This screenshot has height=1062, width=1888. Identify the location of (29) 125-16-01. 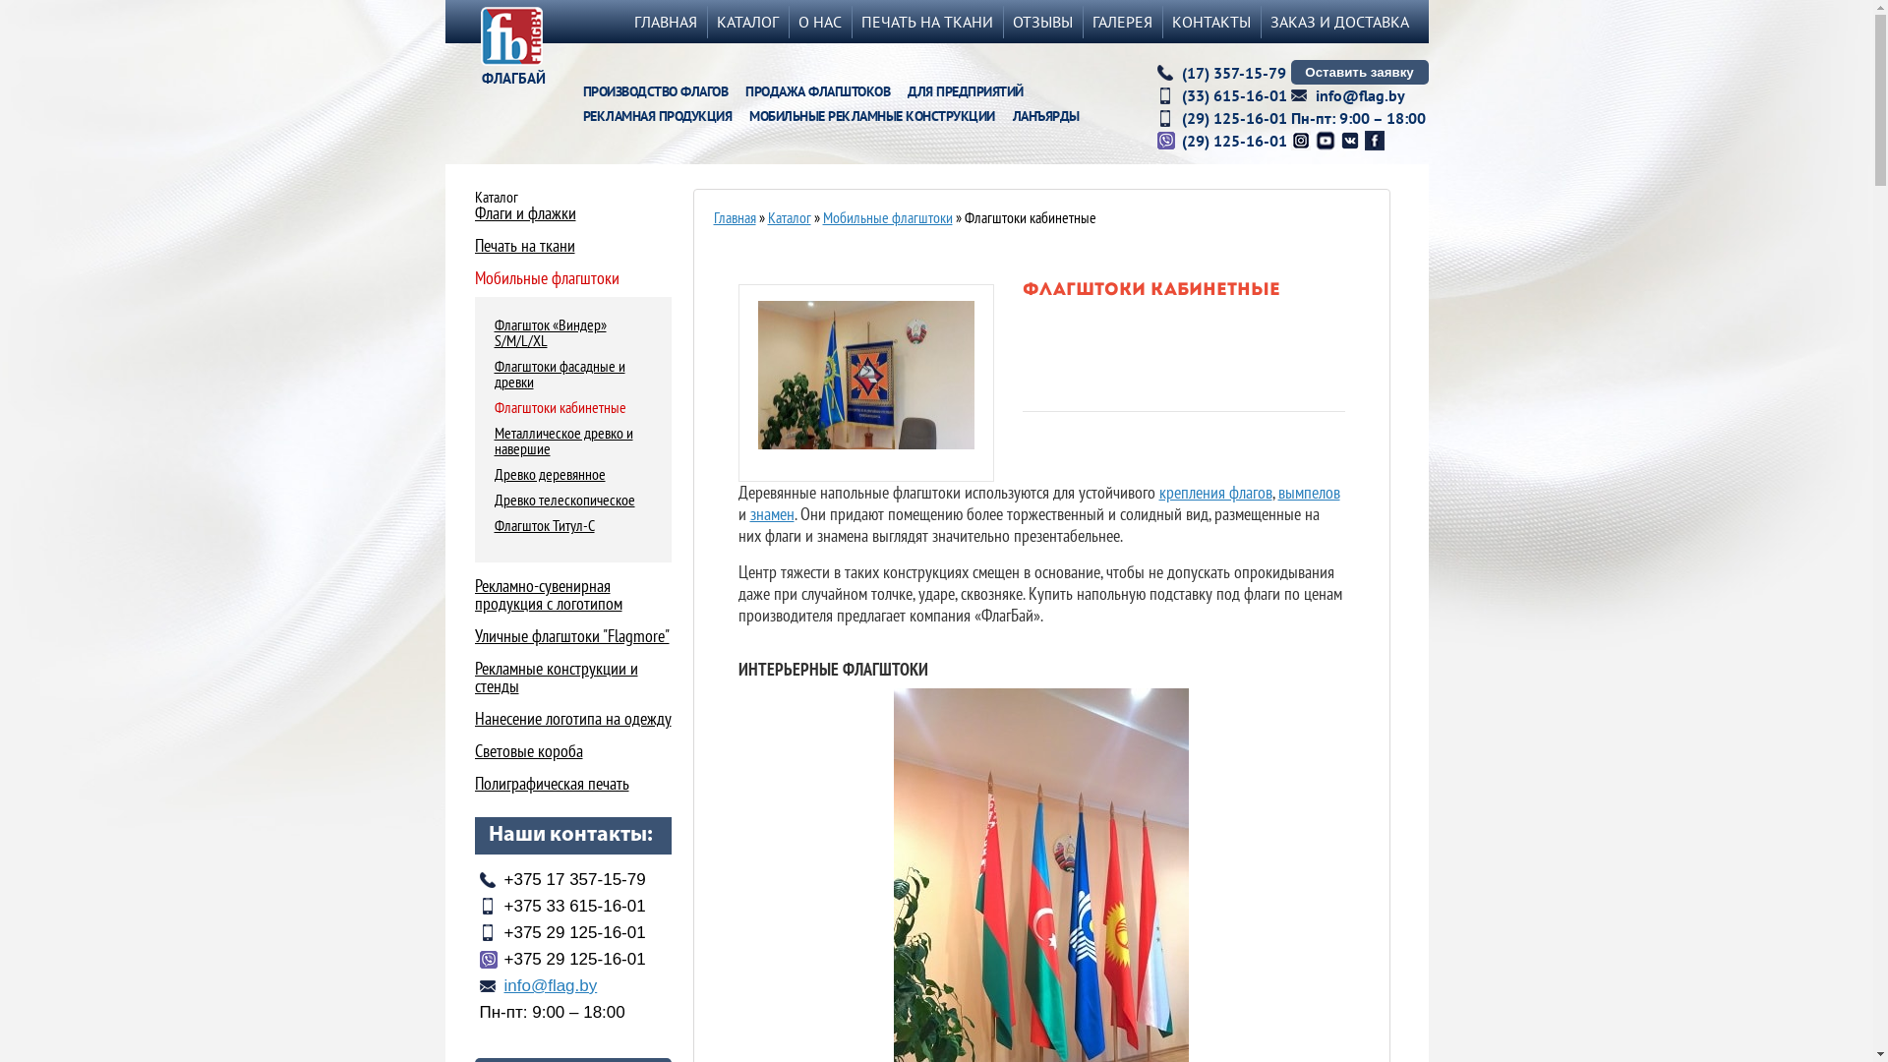
(1235, 118).